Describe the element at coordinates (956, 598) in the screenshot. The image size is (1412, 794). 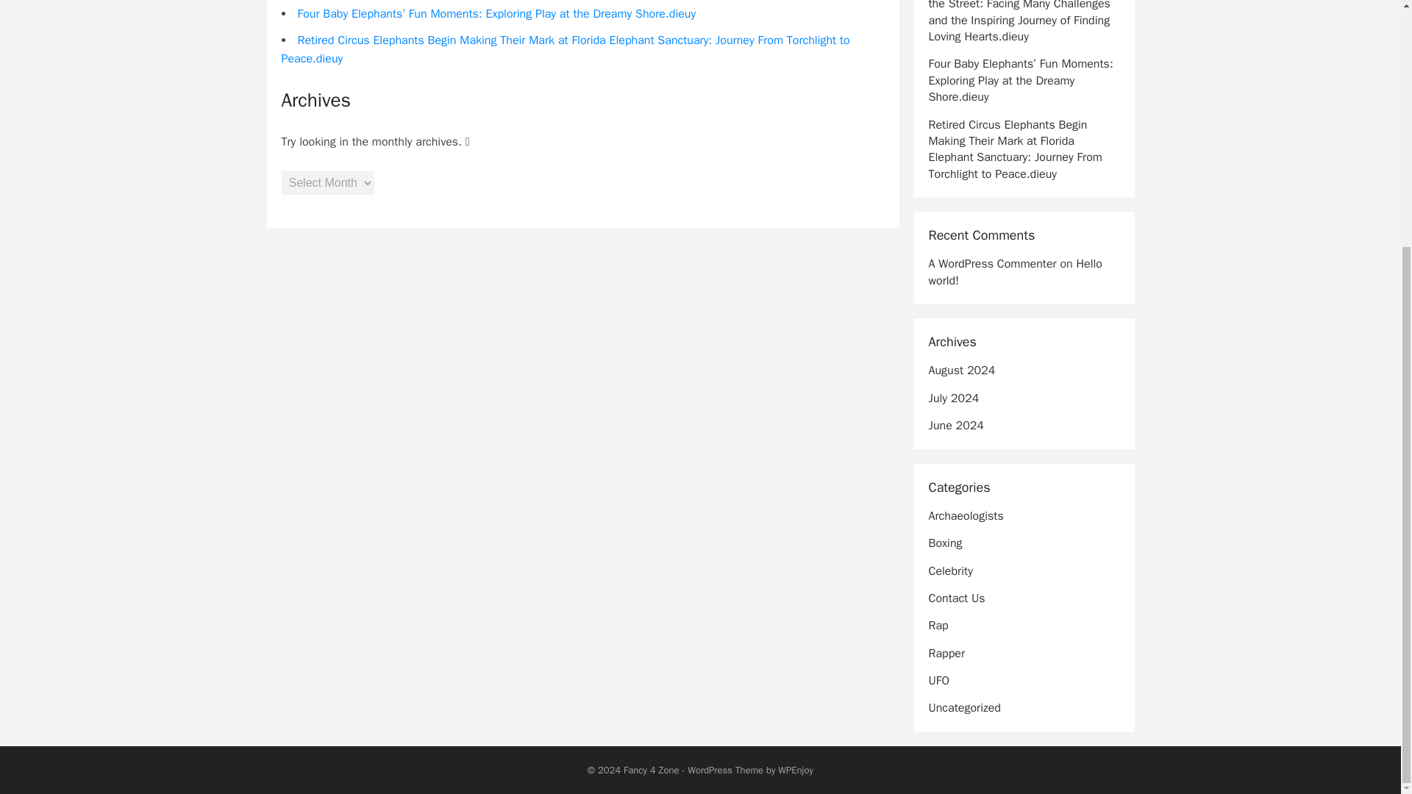
I see `Contact Us` at that location.